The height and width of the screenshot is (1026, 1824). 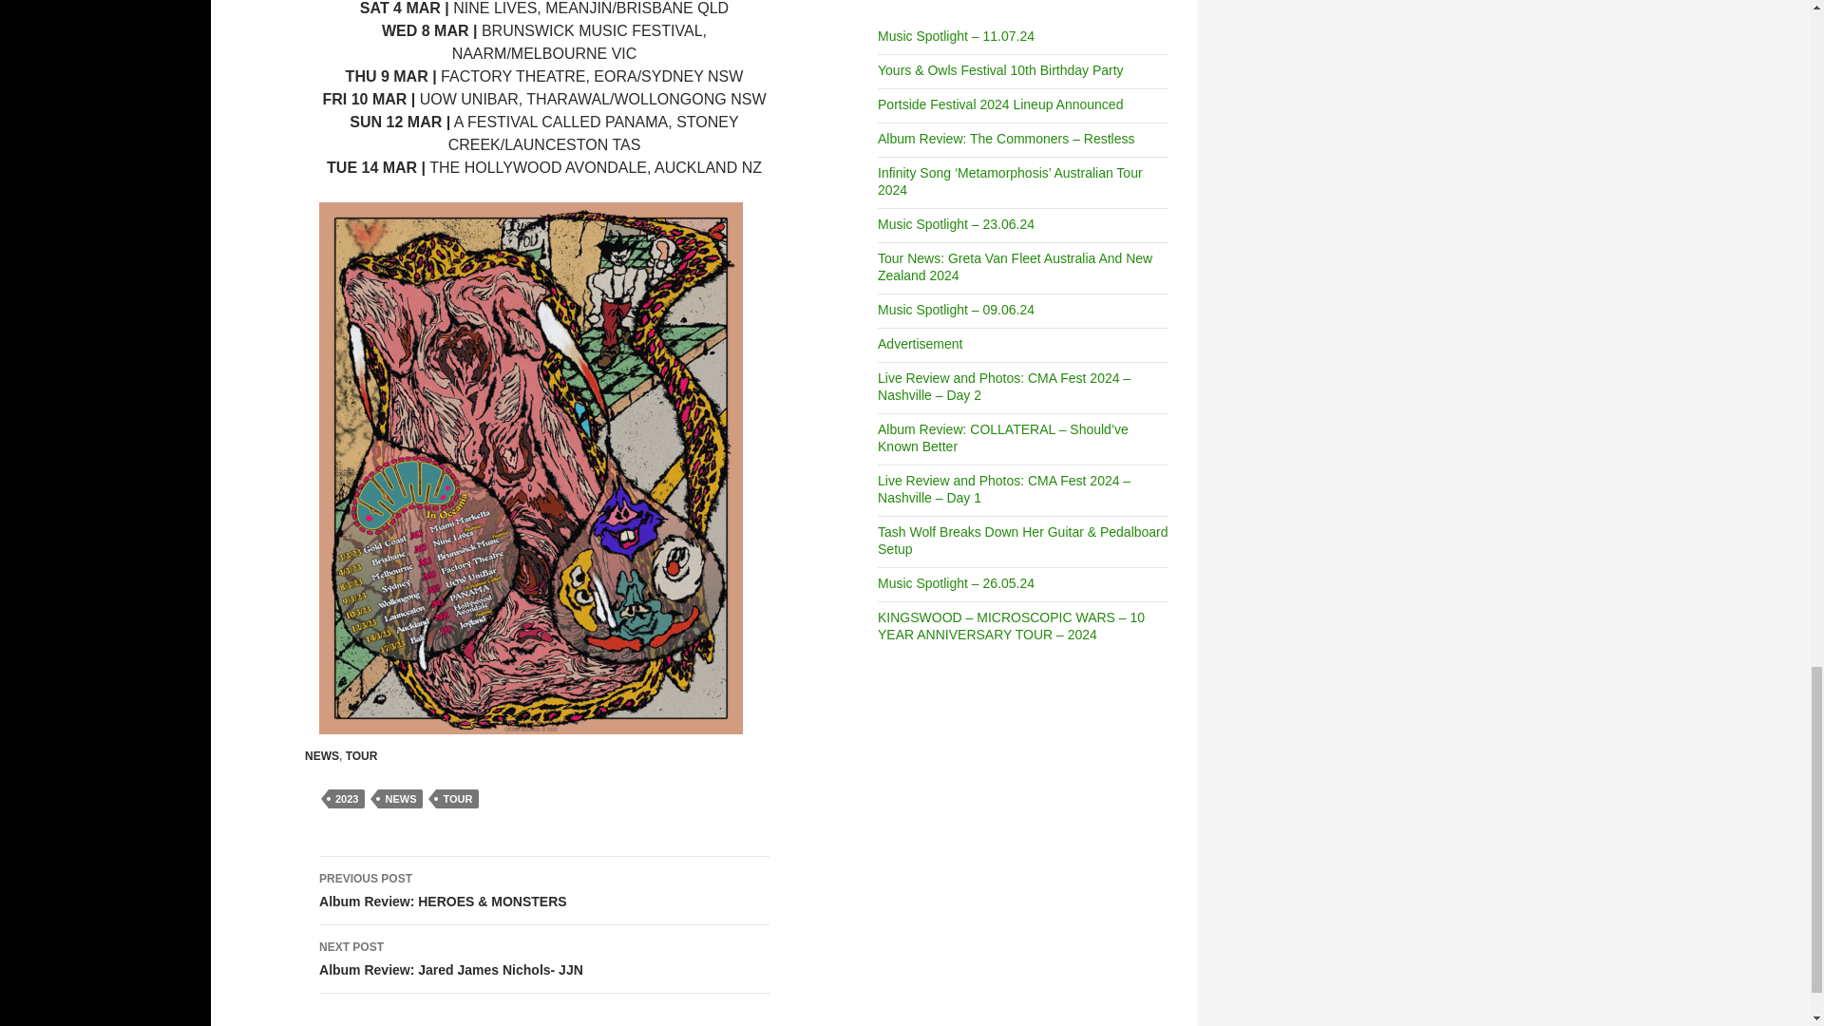 I want to click on TOUR, so click(x=361, y=756).